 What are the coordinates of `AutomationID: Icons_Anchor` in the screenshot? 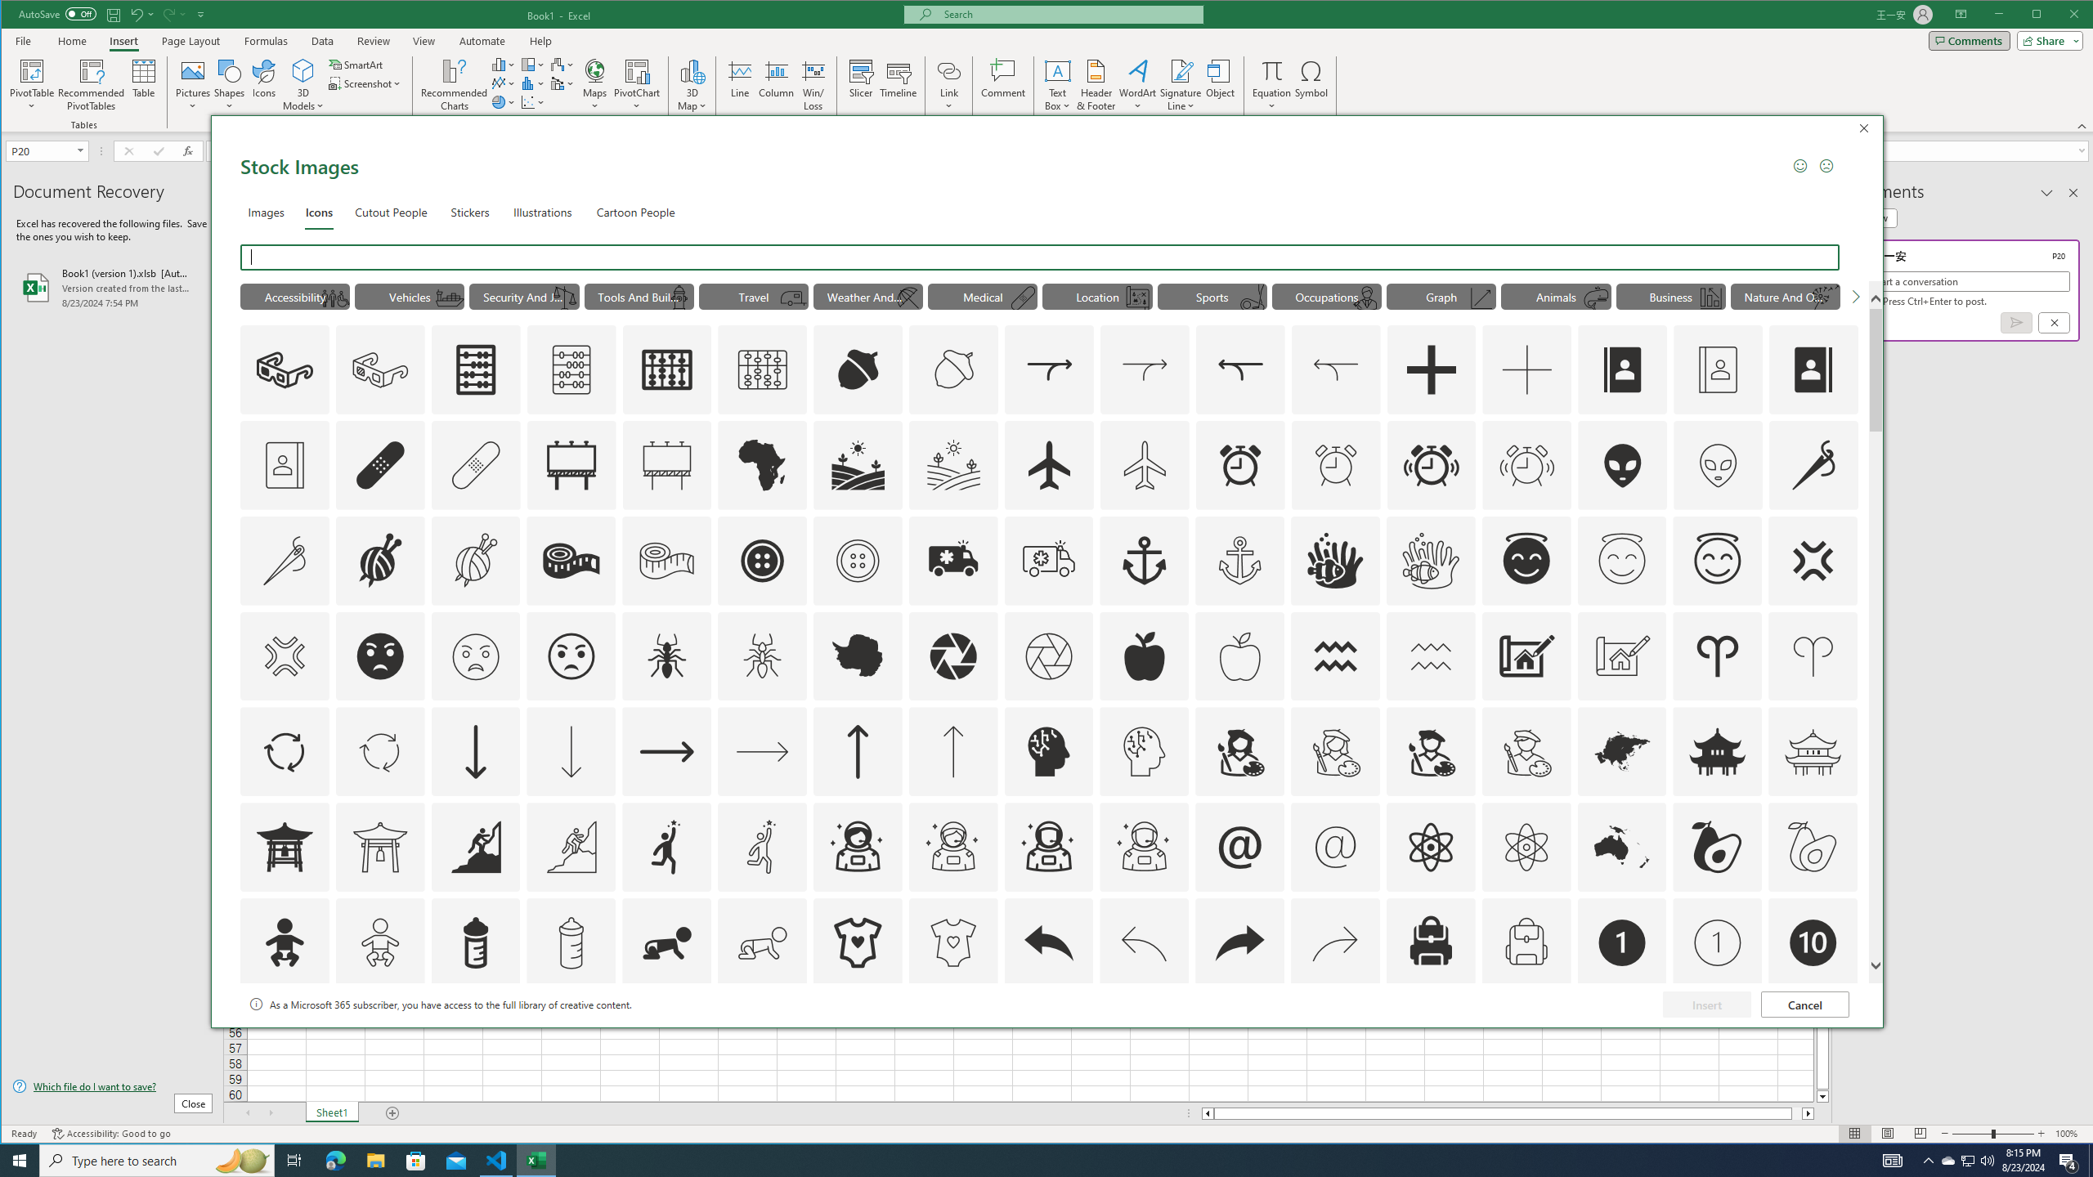 It's located at (1145, 560).